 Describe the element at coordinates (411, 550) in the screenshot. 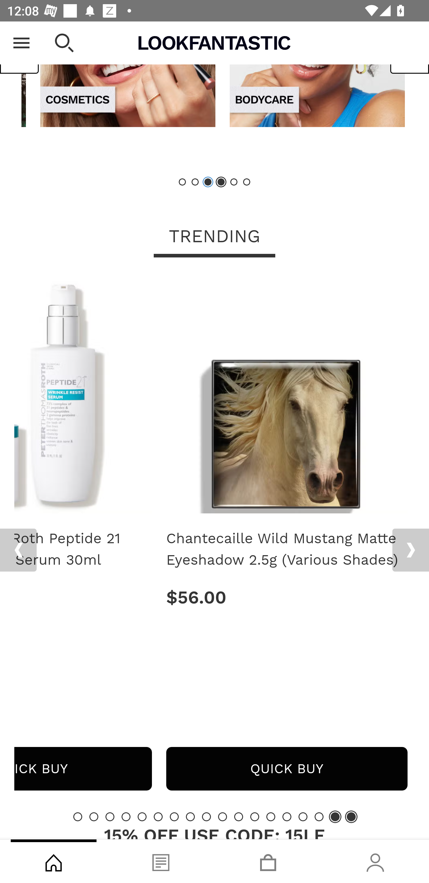

I see `Next` at that location.